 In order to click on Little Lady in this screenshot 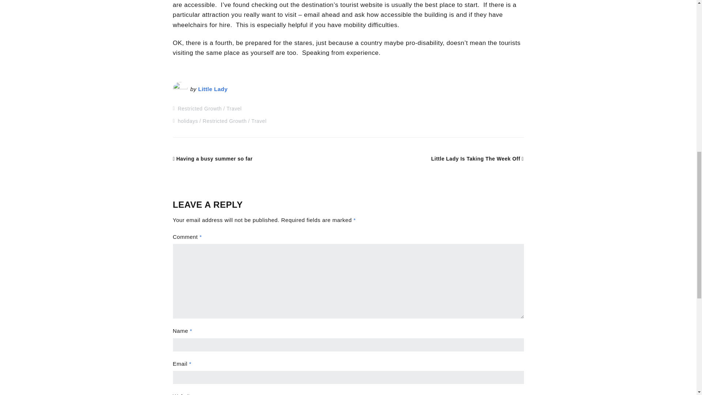, I will do `click(213, 89)`.